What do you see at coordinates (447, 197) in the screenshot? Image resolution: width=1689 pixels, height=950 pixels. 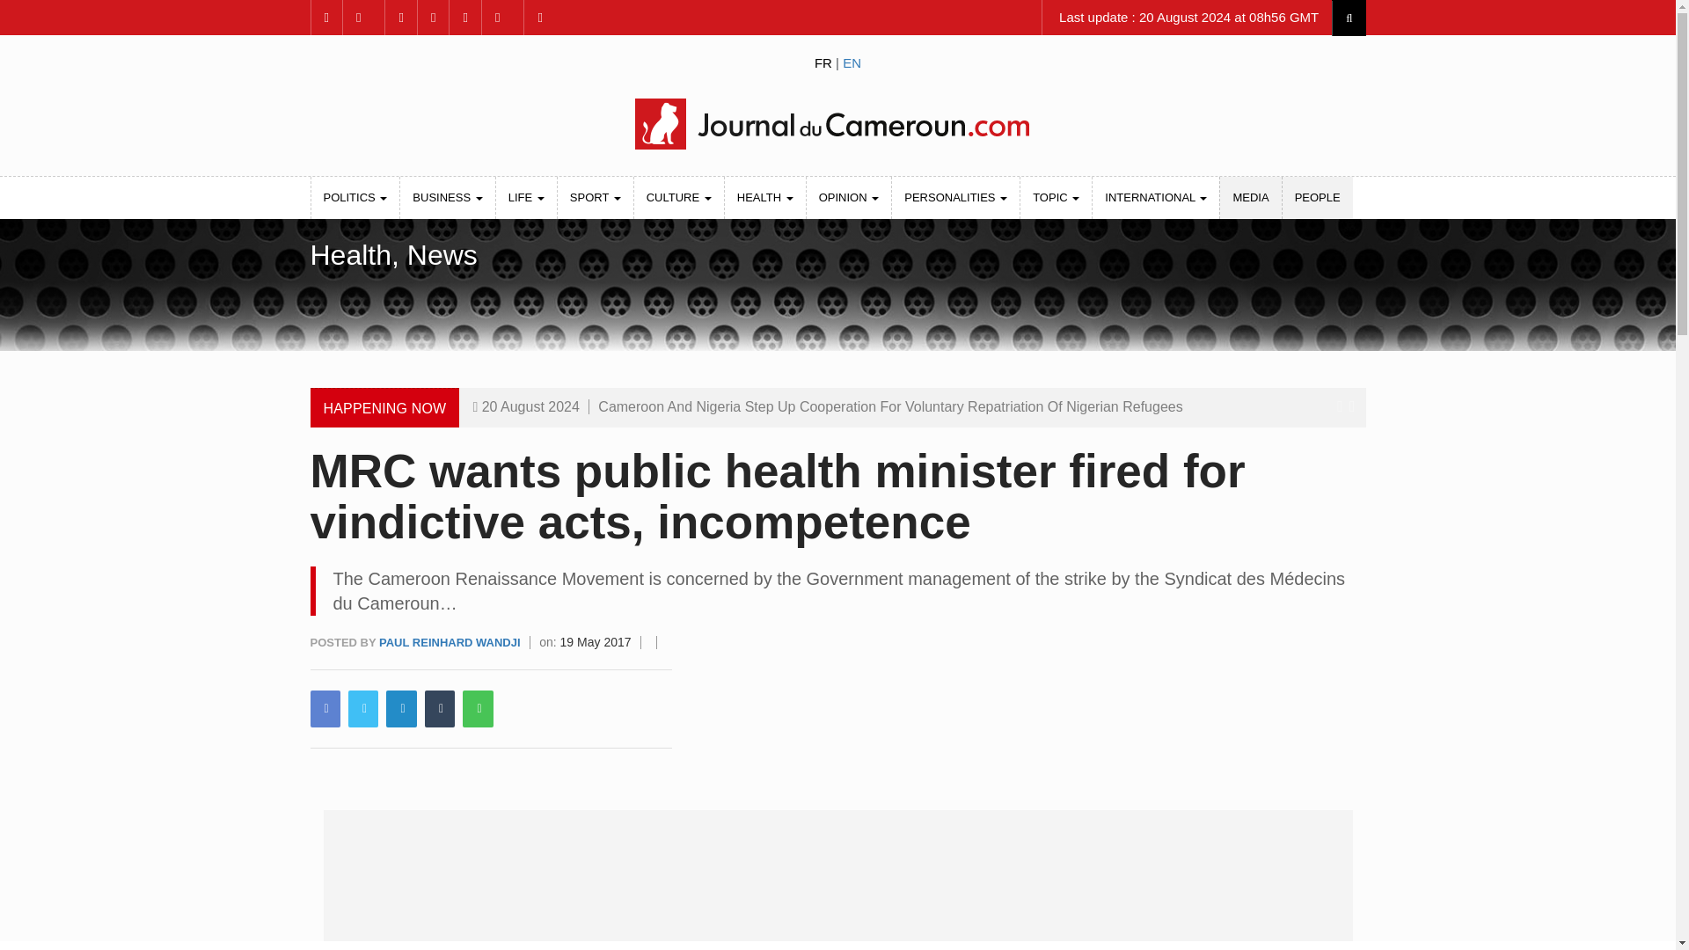 I see `BUSINESS` at bounding box center [447, 197].